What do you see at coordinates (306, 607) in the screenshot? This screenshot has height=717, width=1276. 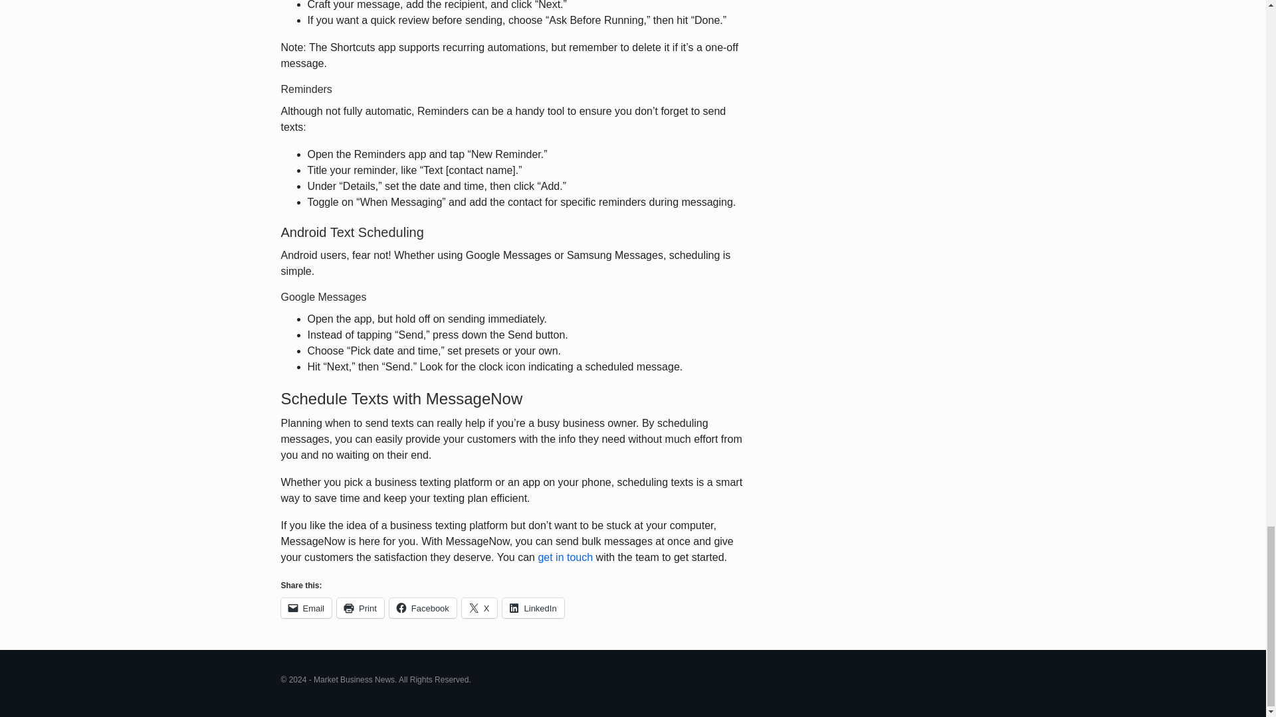 I see `Email` at bounding box center [306, 607].